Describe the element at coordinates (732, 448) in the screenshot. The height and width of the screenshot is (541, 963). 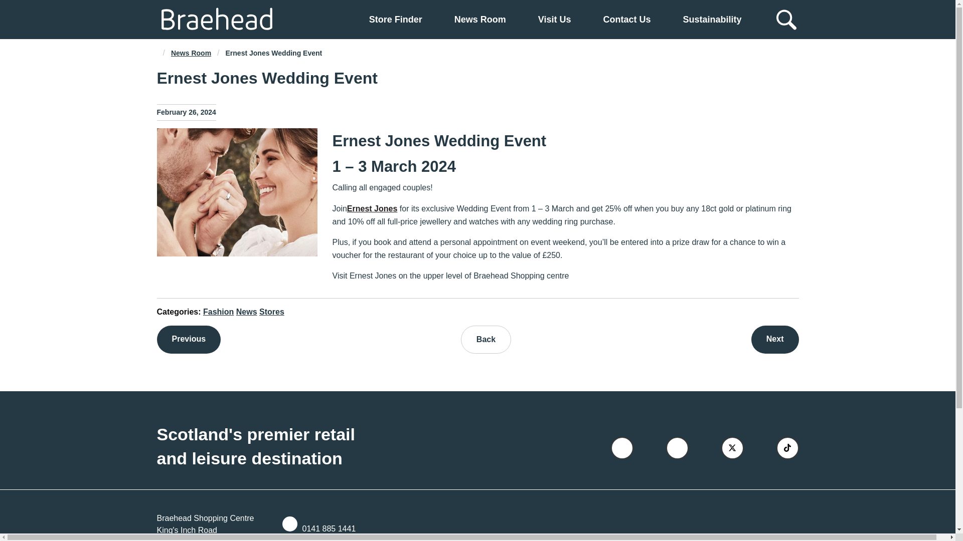
I see `Twitter` at that location.